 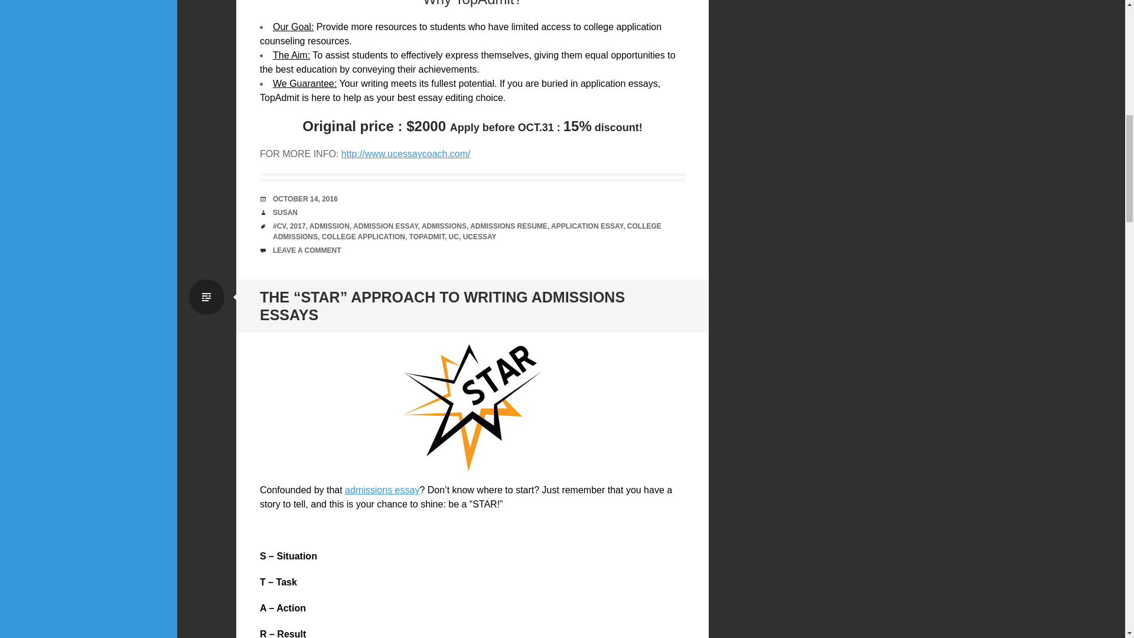 I want to click on TOPADMIT, so click(x=426, y=237).